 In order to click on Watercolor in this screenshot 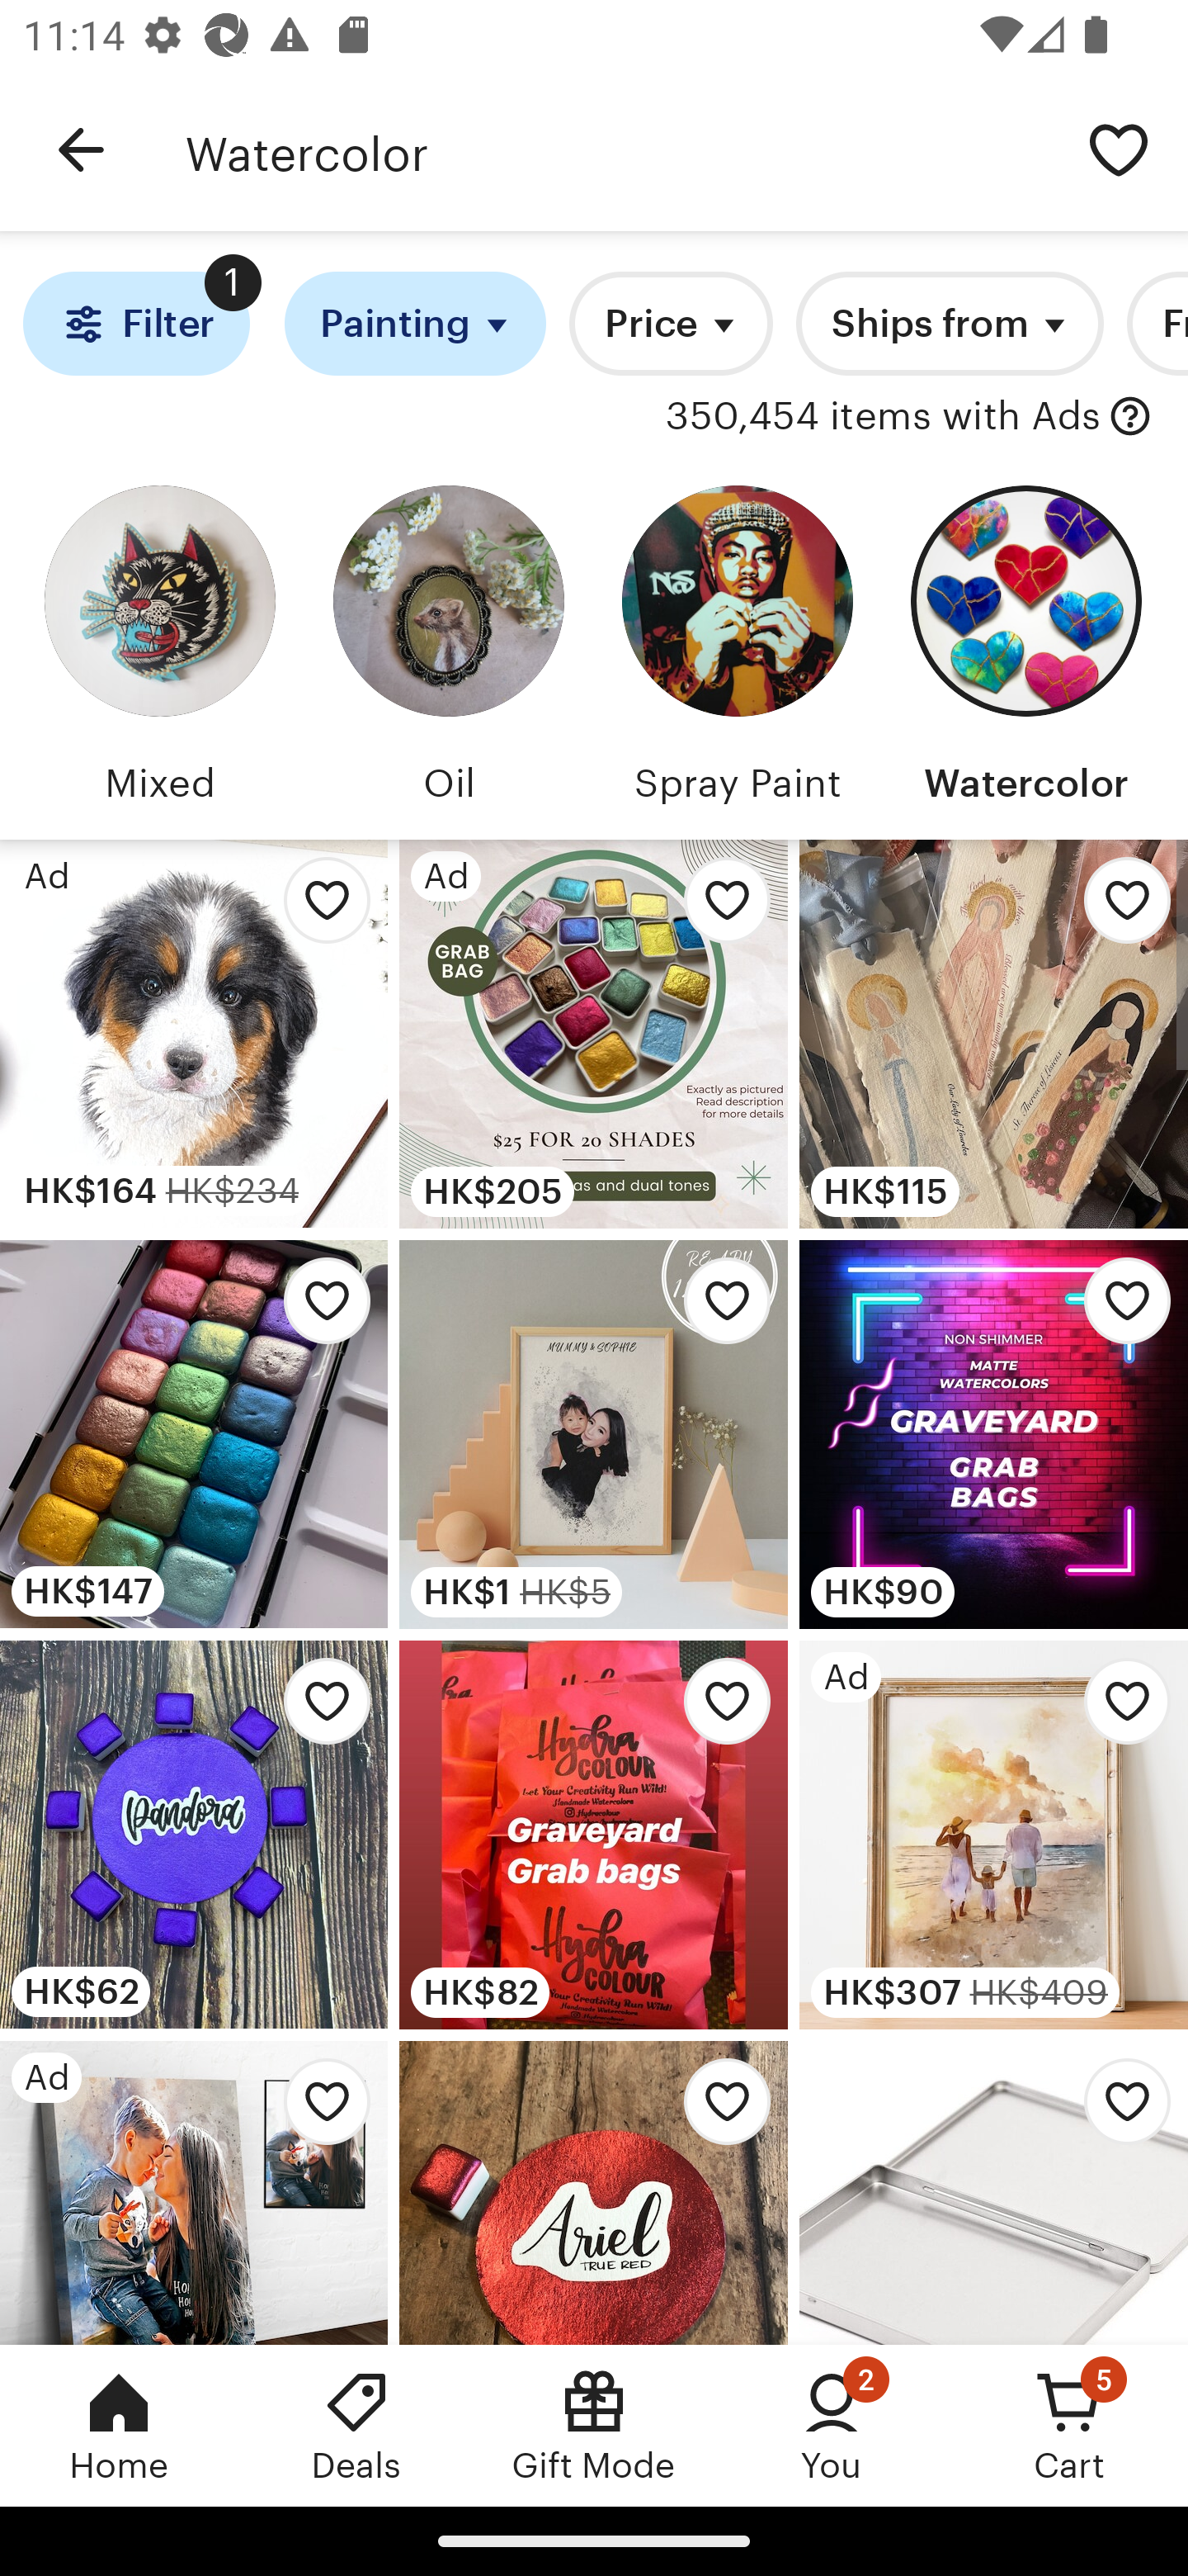, I will do `click(617, 150)`.